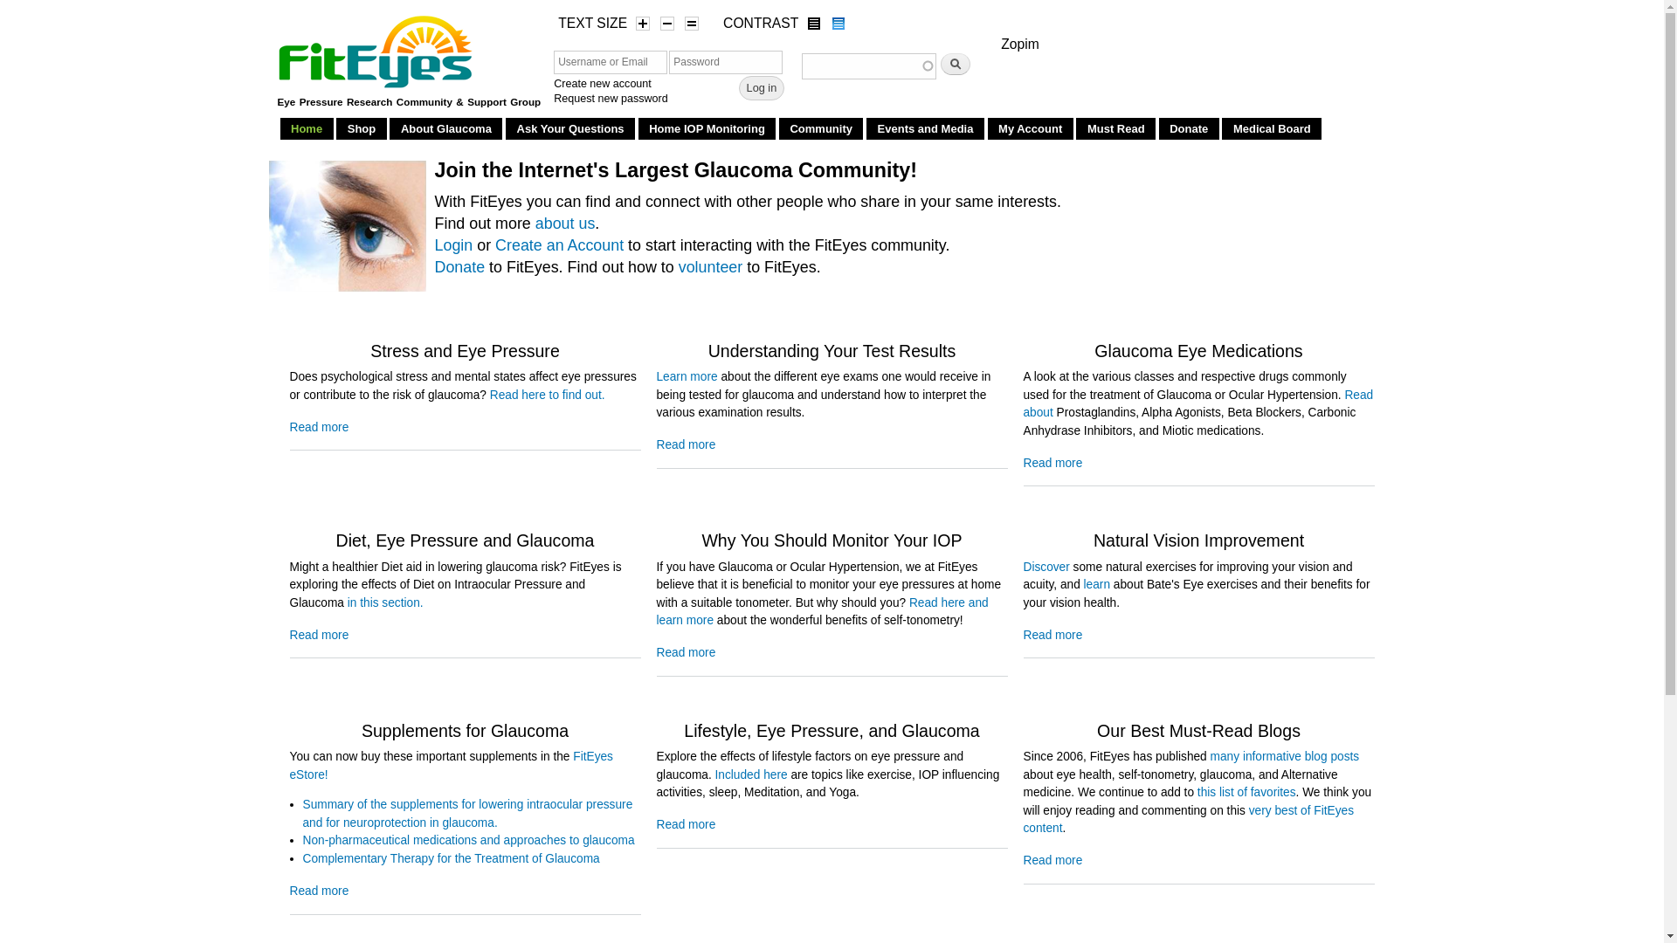 The image size is (1677, 943). What do you see at coordinates (868, 65) in the screenshot?
I see `Enter the terms you wish to search for.` at bounding box center [868, 65].